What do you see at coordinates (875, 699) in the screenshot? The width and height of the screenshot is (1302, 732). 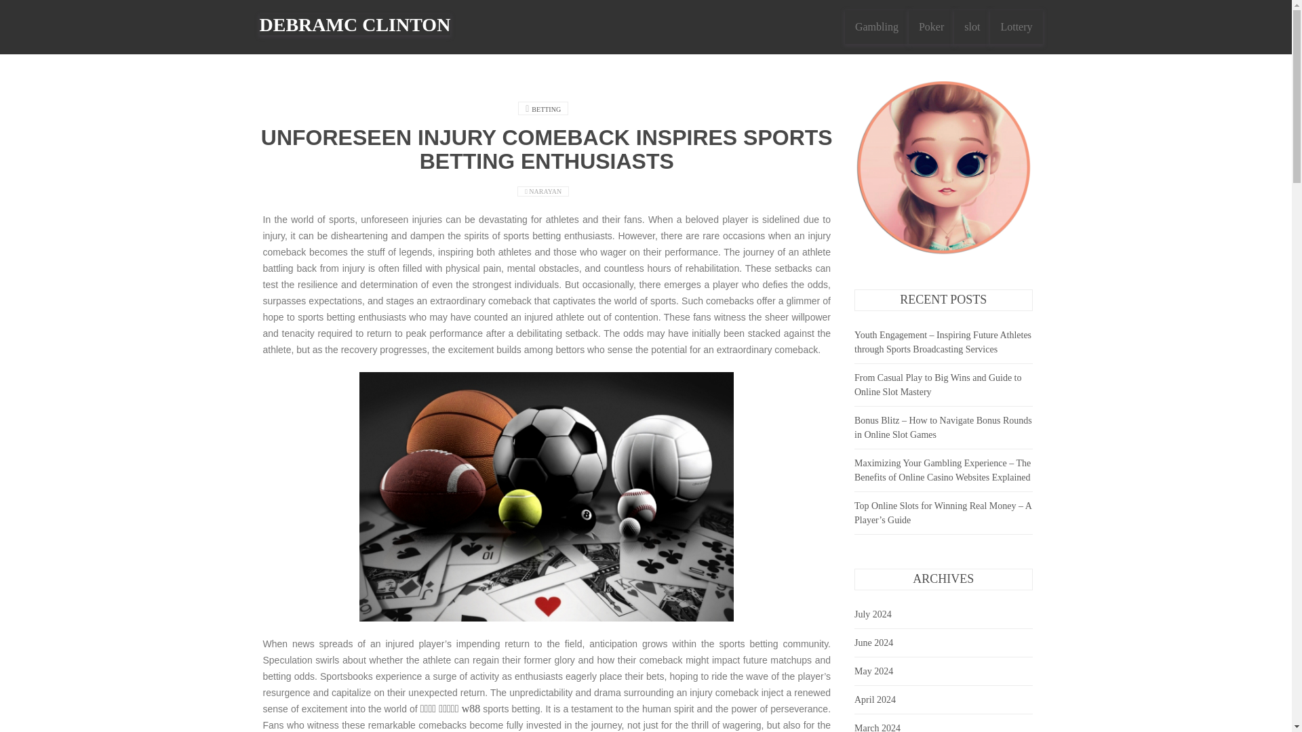 I see `April 2024` at bounding box center [875, 699].